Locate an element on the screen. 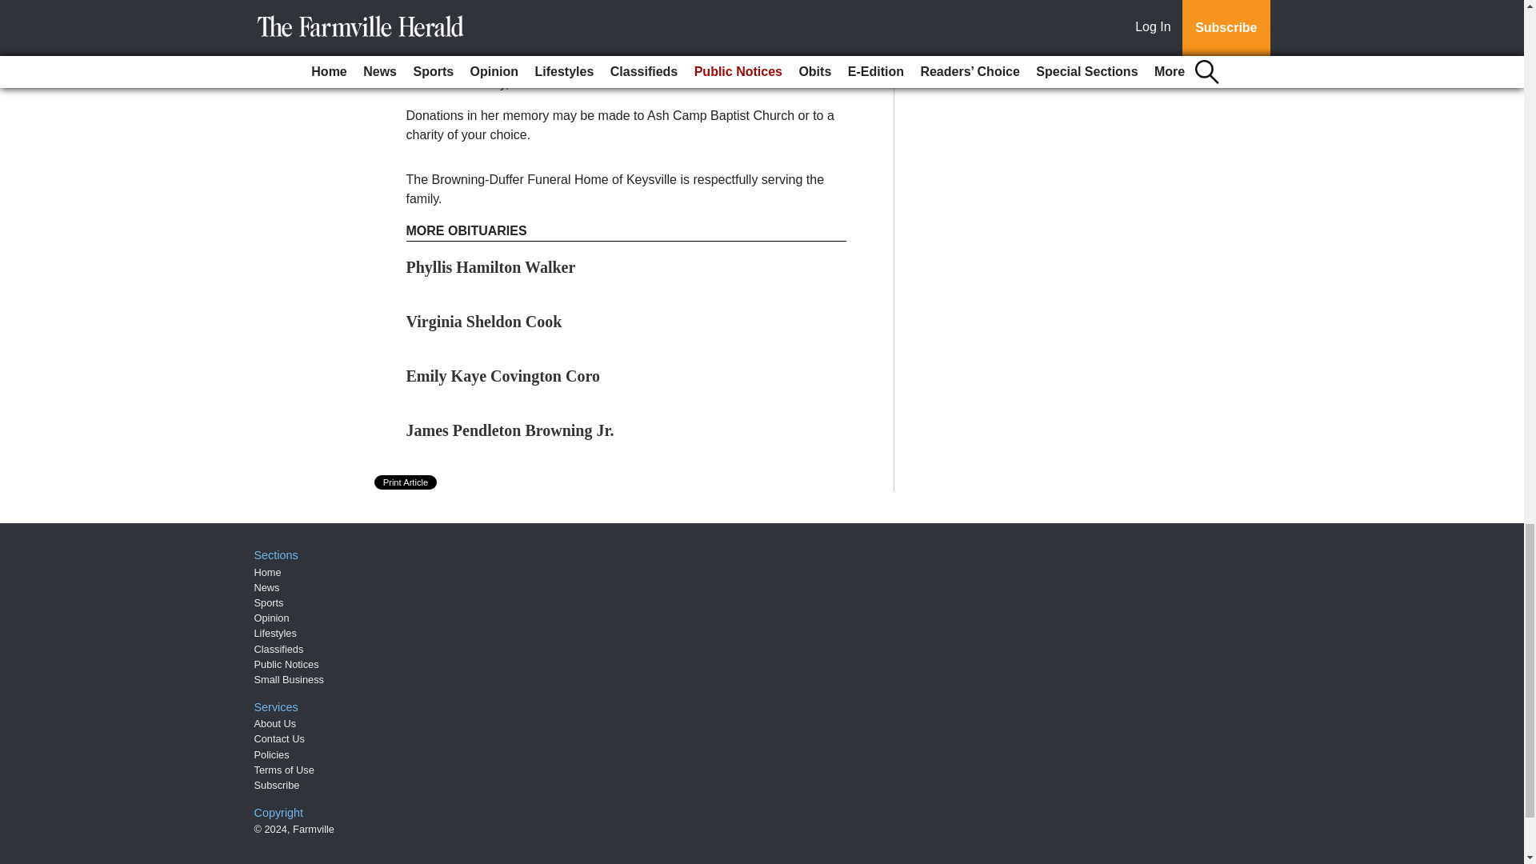  Emily Kaye Covington Coro is located at coordinates (503, 376).